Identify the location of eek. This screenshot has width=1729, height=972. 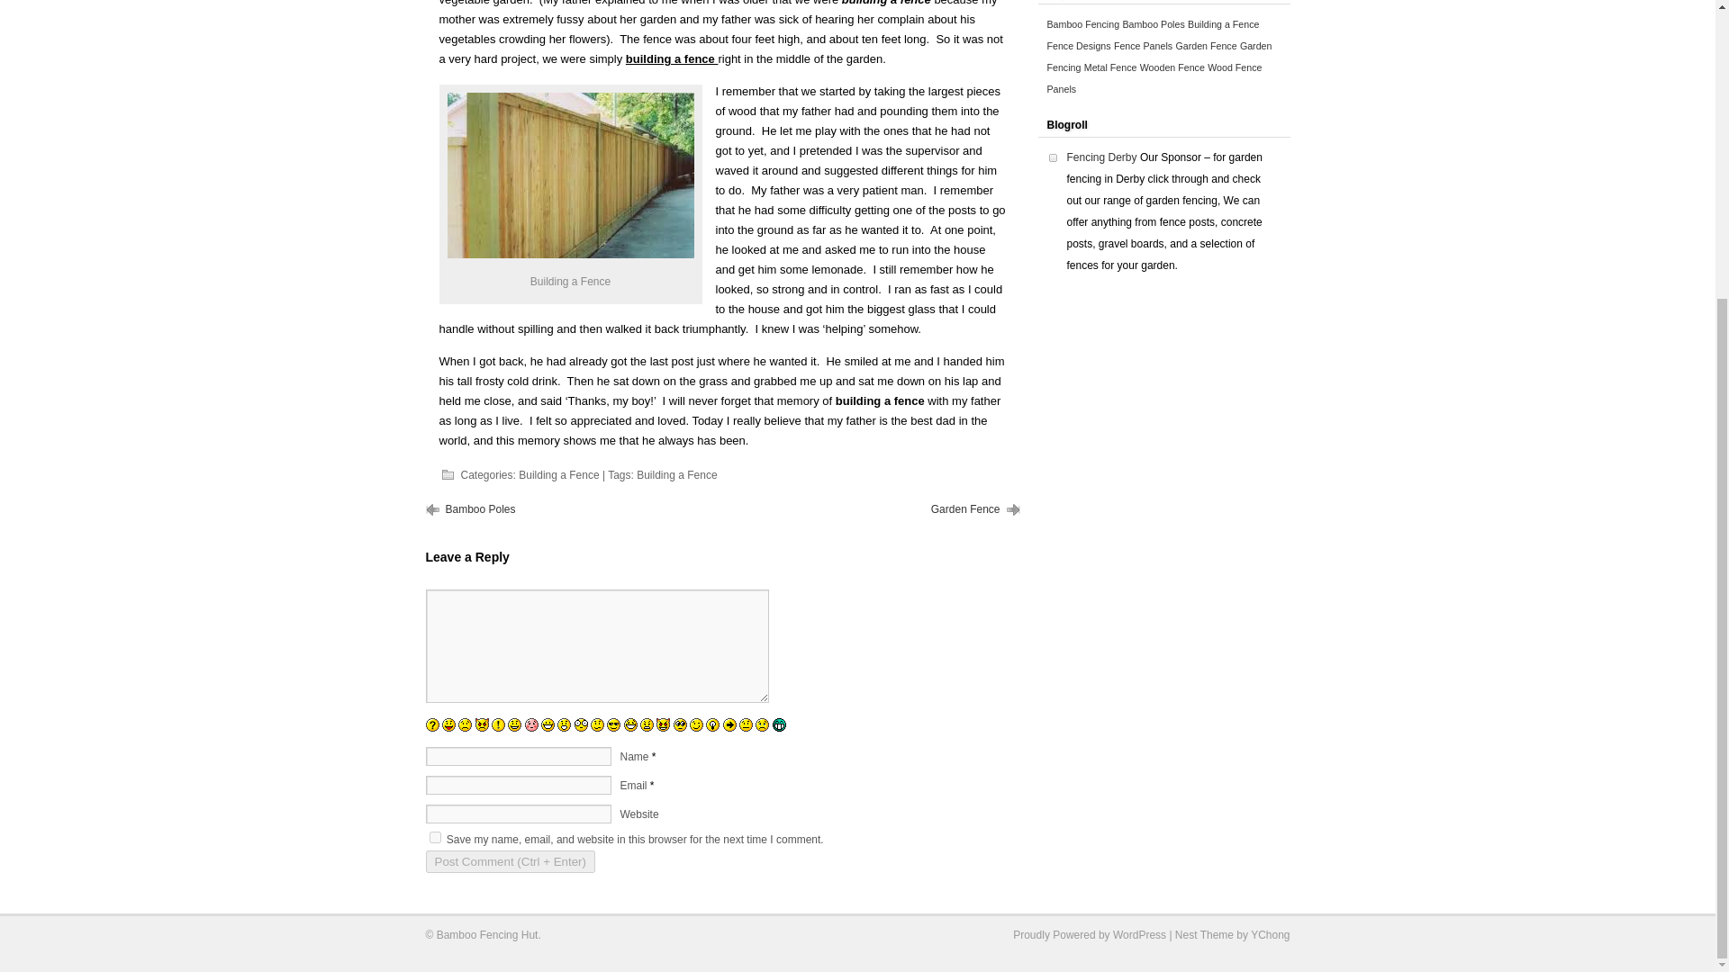
(580, 725).